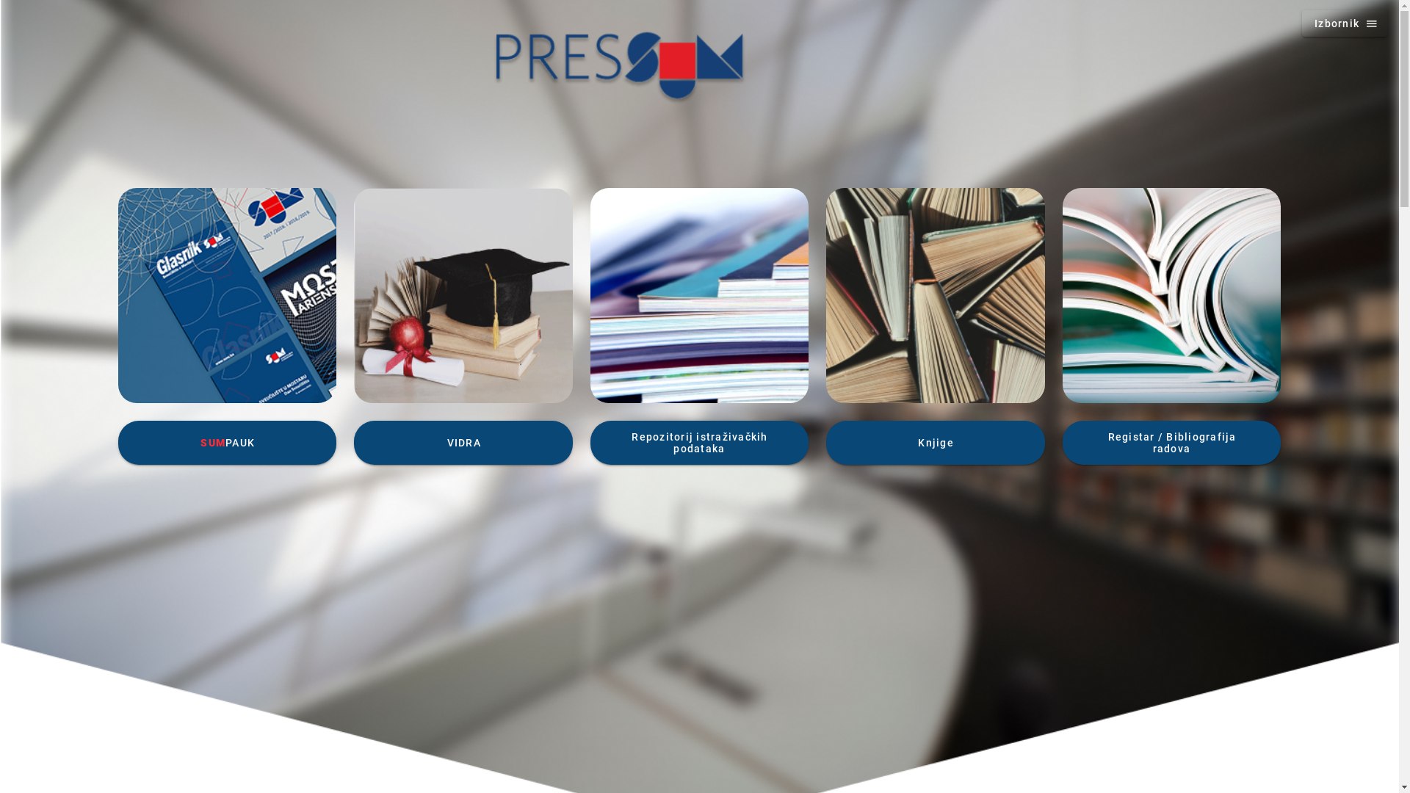 The width and height of the screenshot is (1410, 793). Describe the element at coordinates (1172, 443) in the screenshot. I see `Registar / Bibliografija
radova` at that location.